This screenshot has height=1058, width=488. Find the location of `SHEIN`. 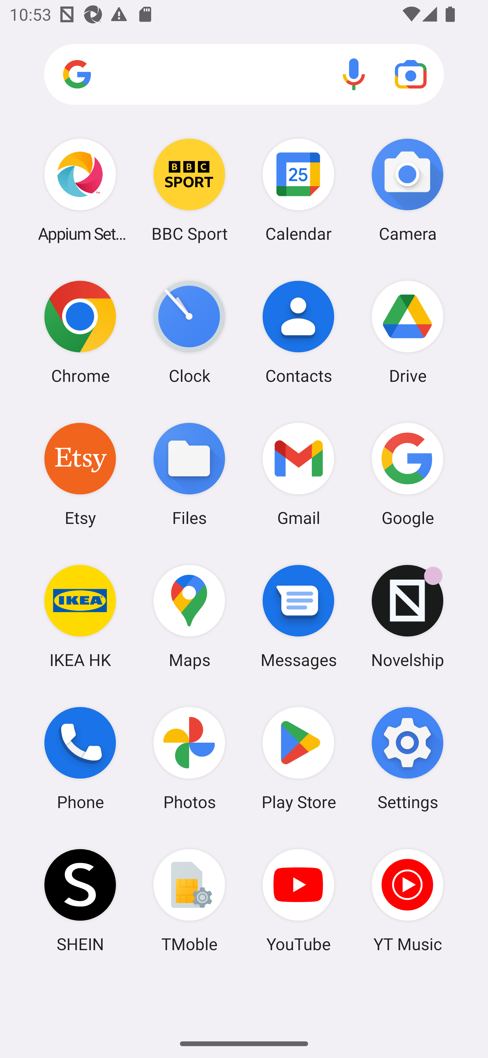

SHEIN is located at coordinates (80, 900).